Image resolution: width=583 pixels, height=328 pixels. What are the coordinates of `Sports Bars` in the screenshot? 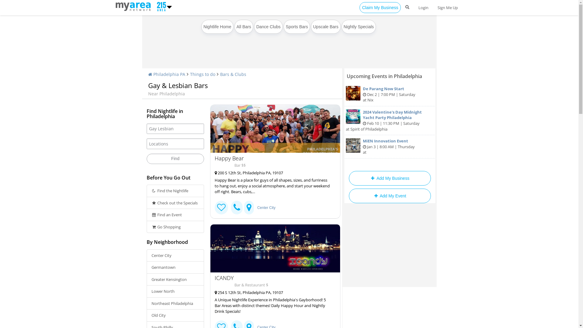 It's located at (297, 27).